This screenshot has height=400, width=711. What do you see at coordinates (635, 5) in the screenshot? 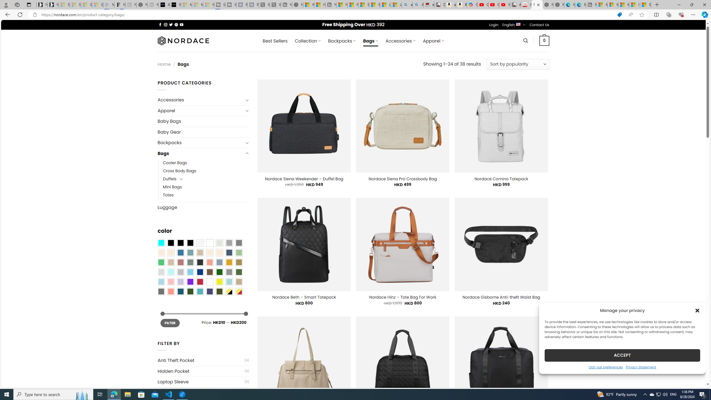
I see `I Gained 20 Pounds of Muscle in 30 Days! | Watch` at bounding box center [635, 5].